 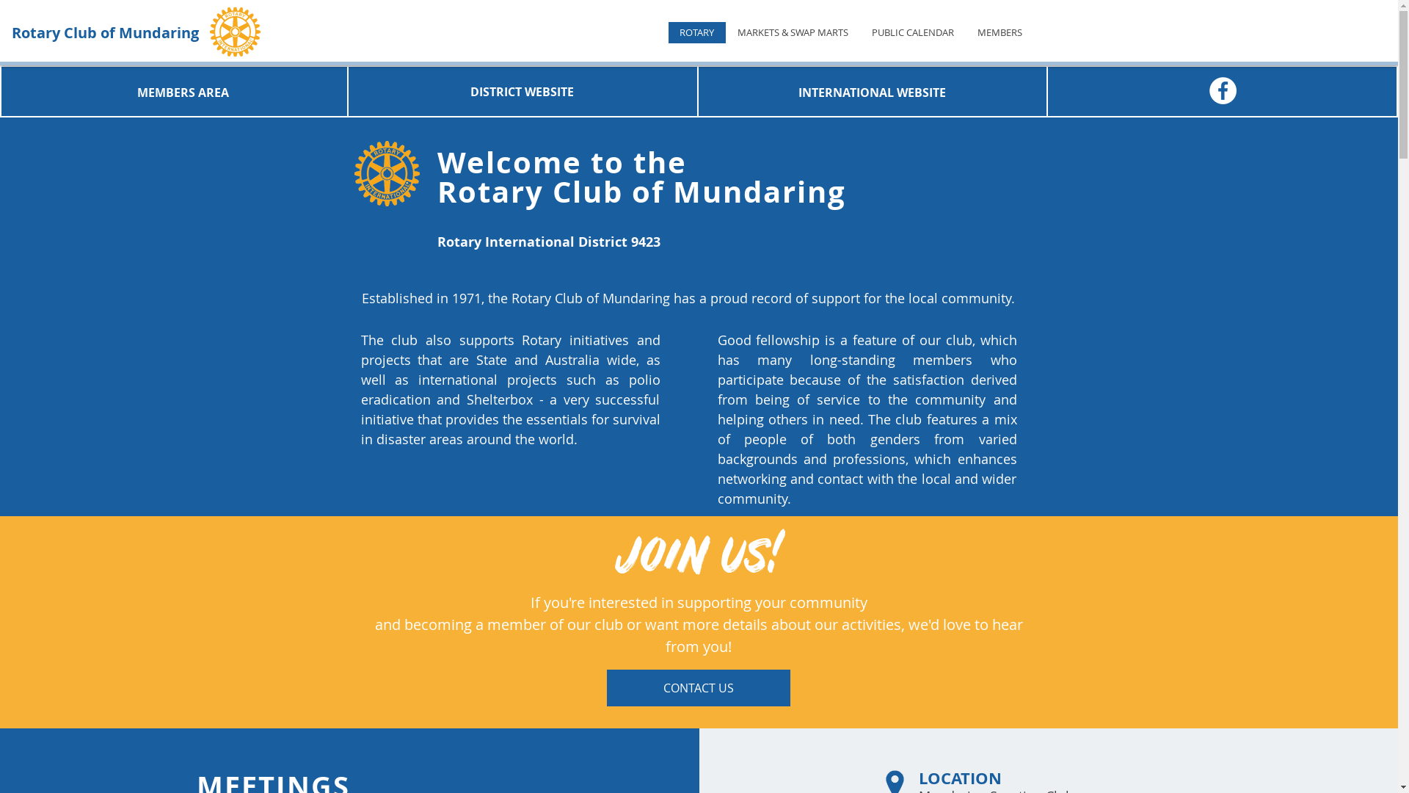 I want to click on CONTACT US, so click(x=698, y=688).